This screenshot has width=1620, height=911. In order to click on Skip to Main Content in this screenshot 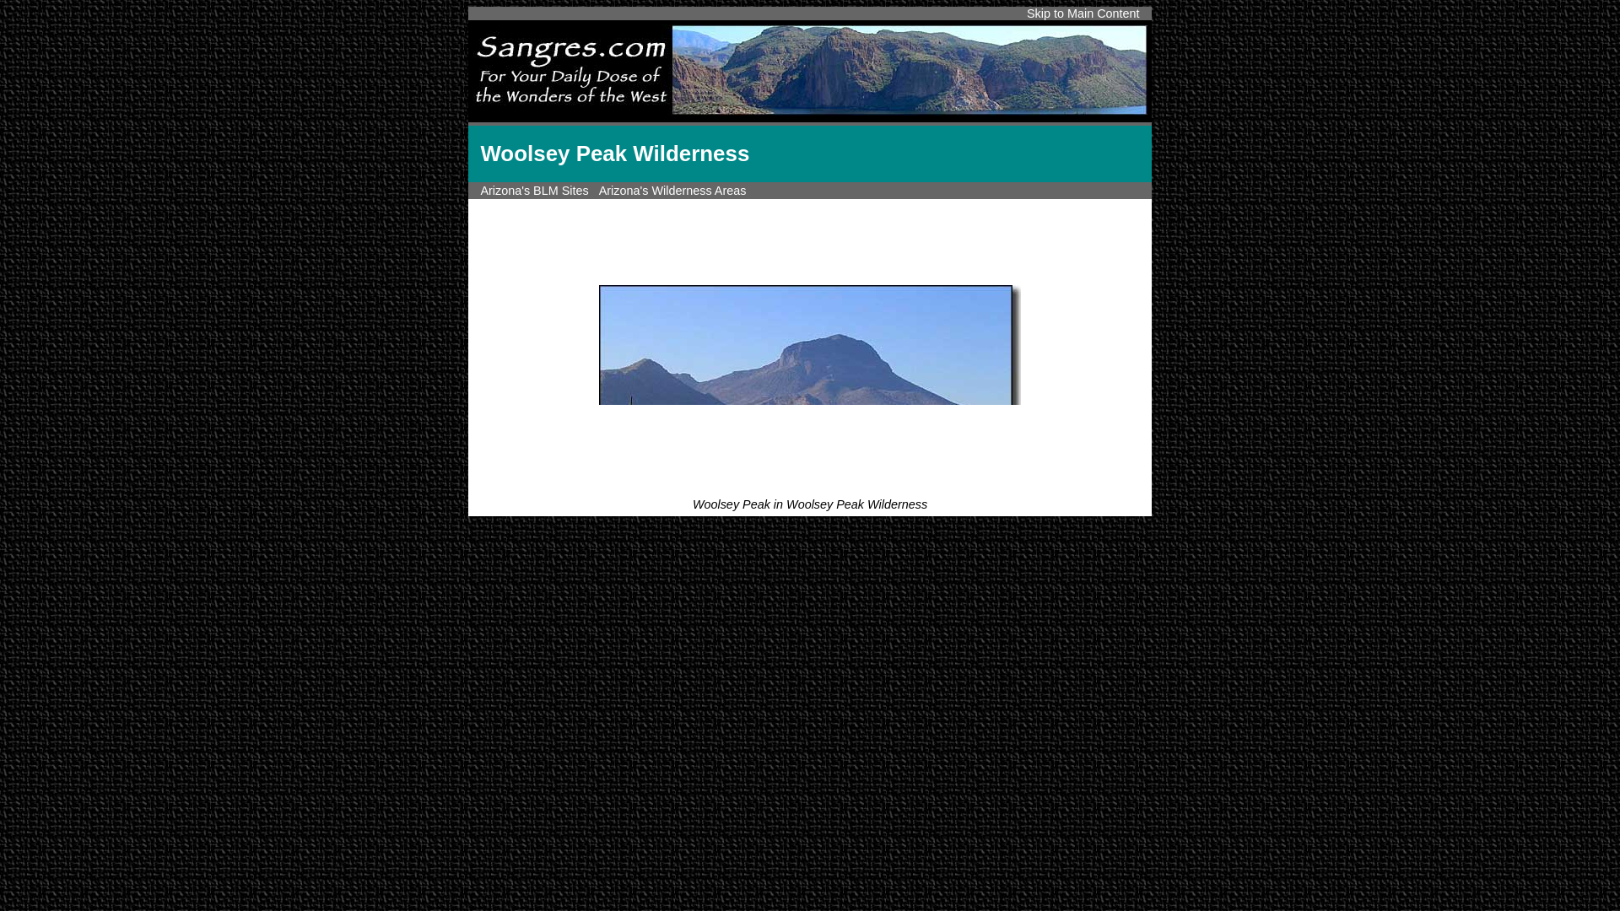, I will do `click(1083, 13)`.